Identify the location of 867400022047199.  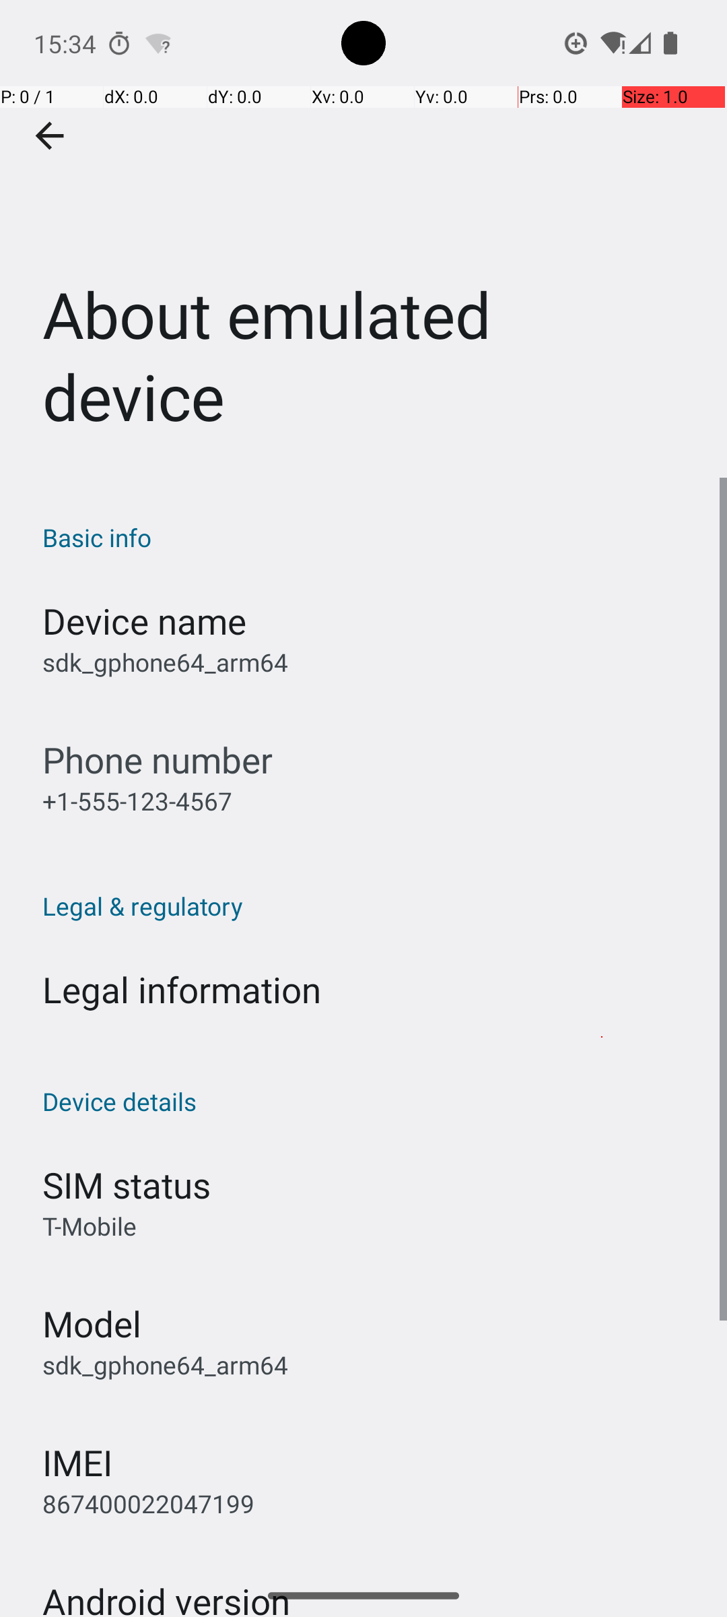
(148, 1504).